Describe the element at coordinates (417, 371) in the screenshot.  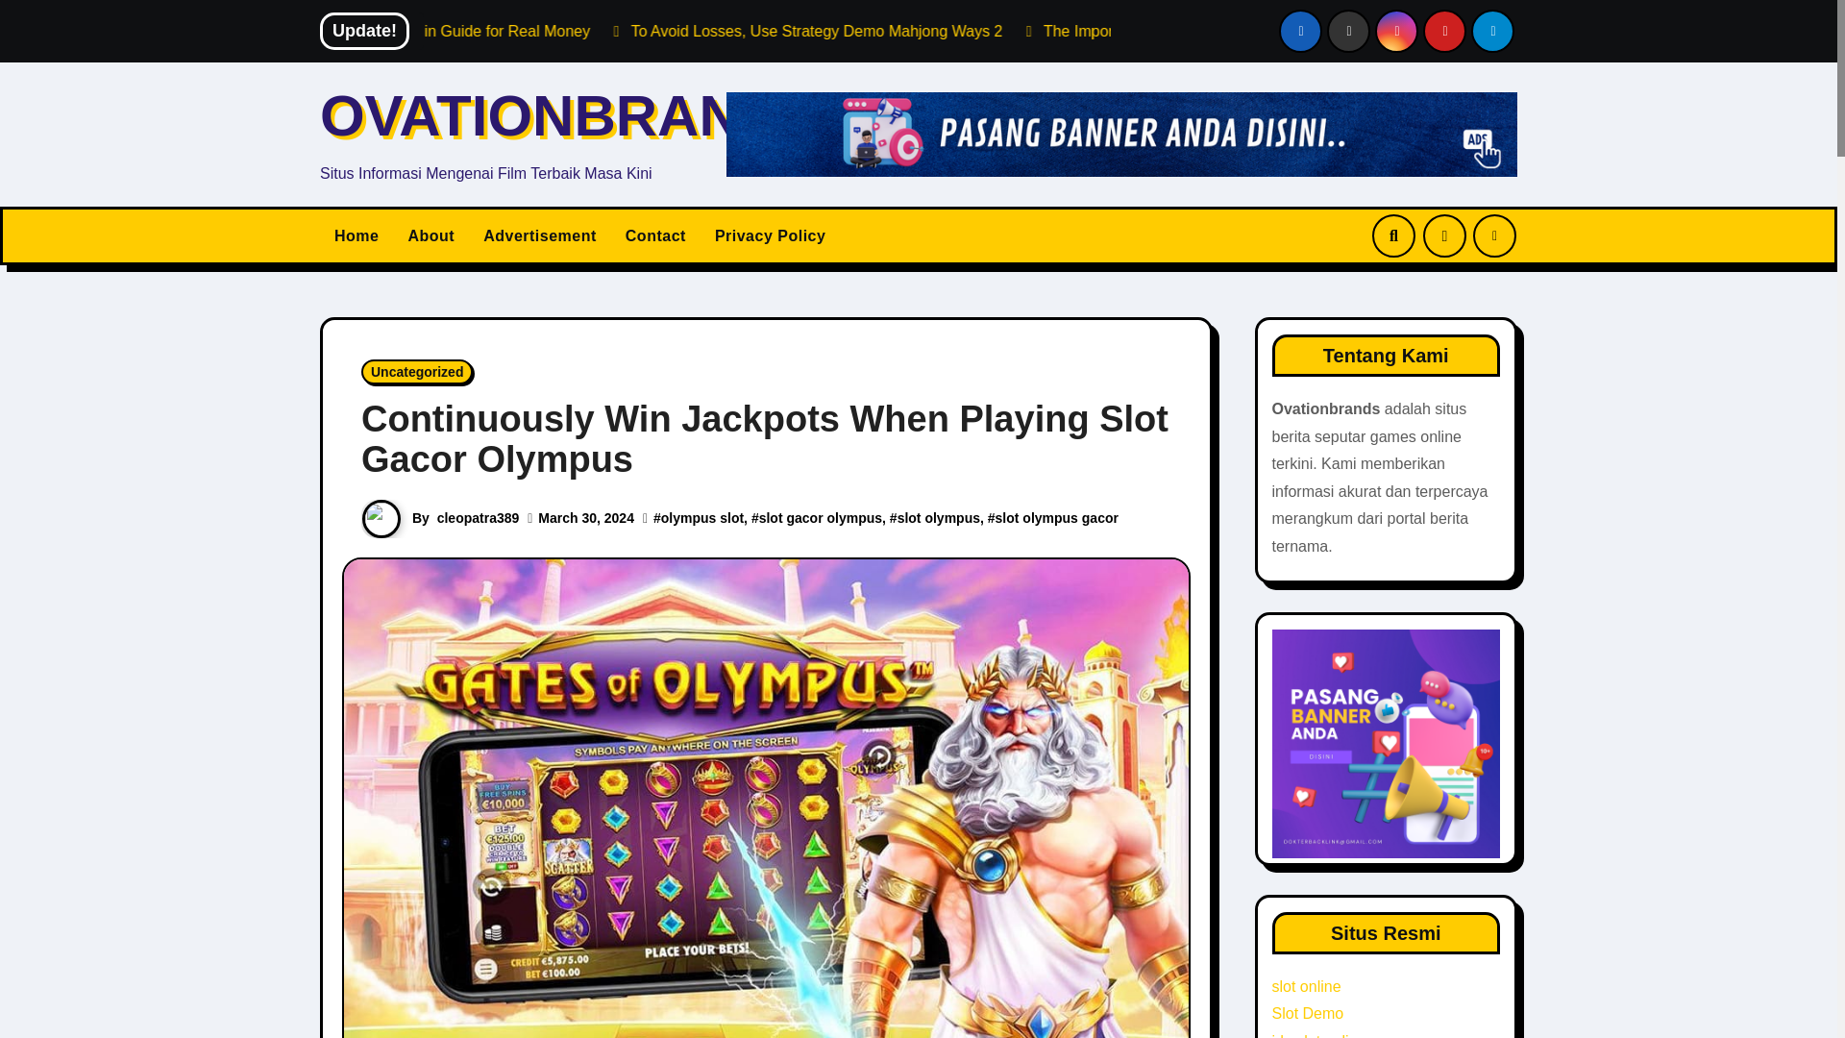
I see `Uncategorized` at that location.